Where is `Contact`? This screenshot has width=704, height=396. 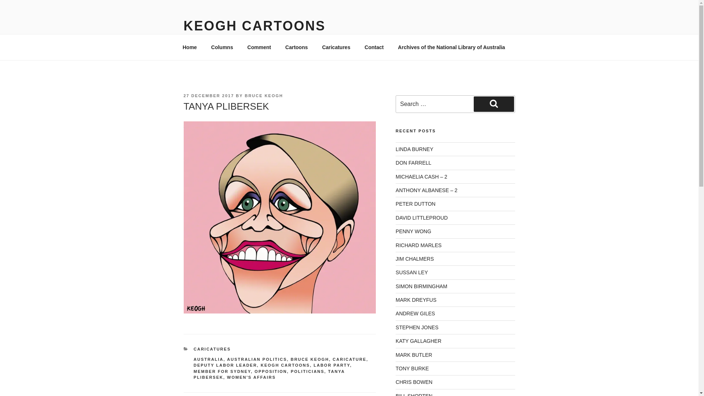 Contact is located at coordinates (374, 47).